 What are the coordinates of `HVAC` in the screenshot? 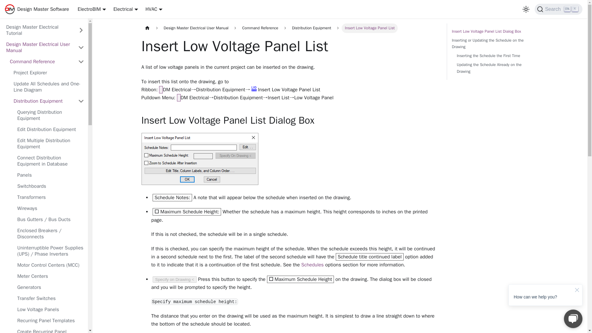 It's located at (51, 115).